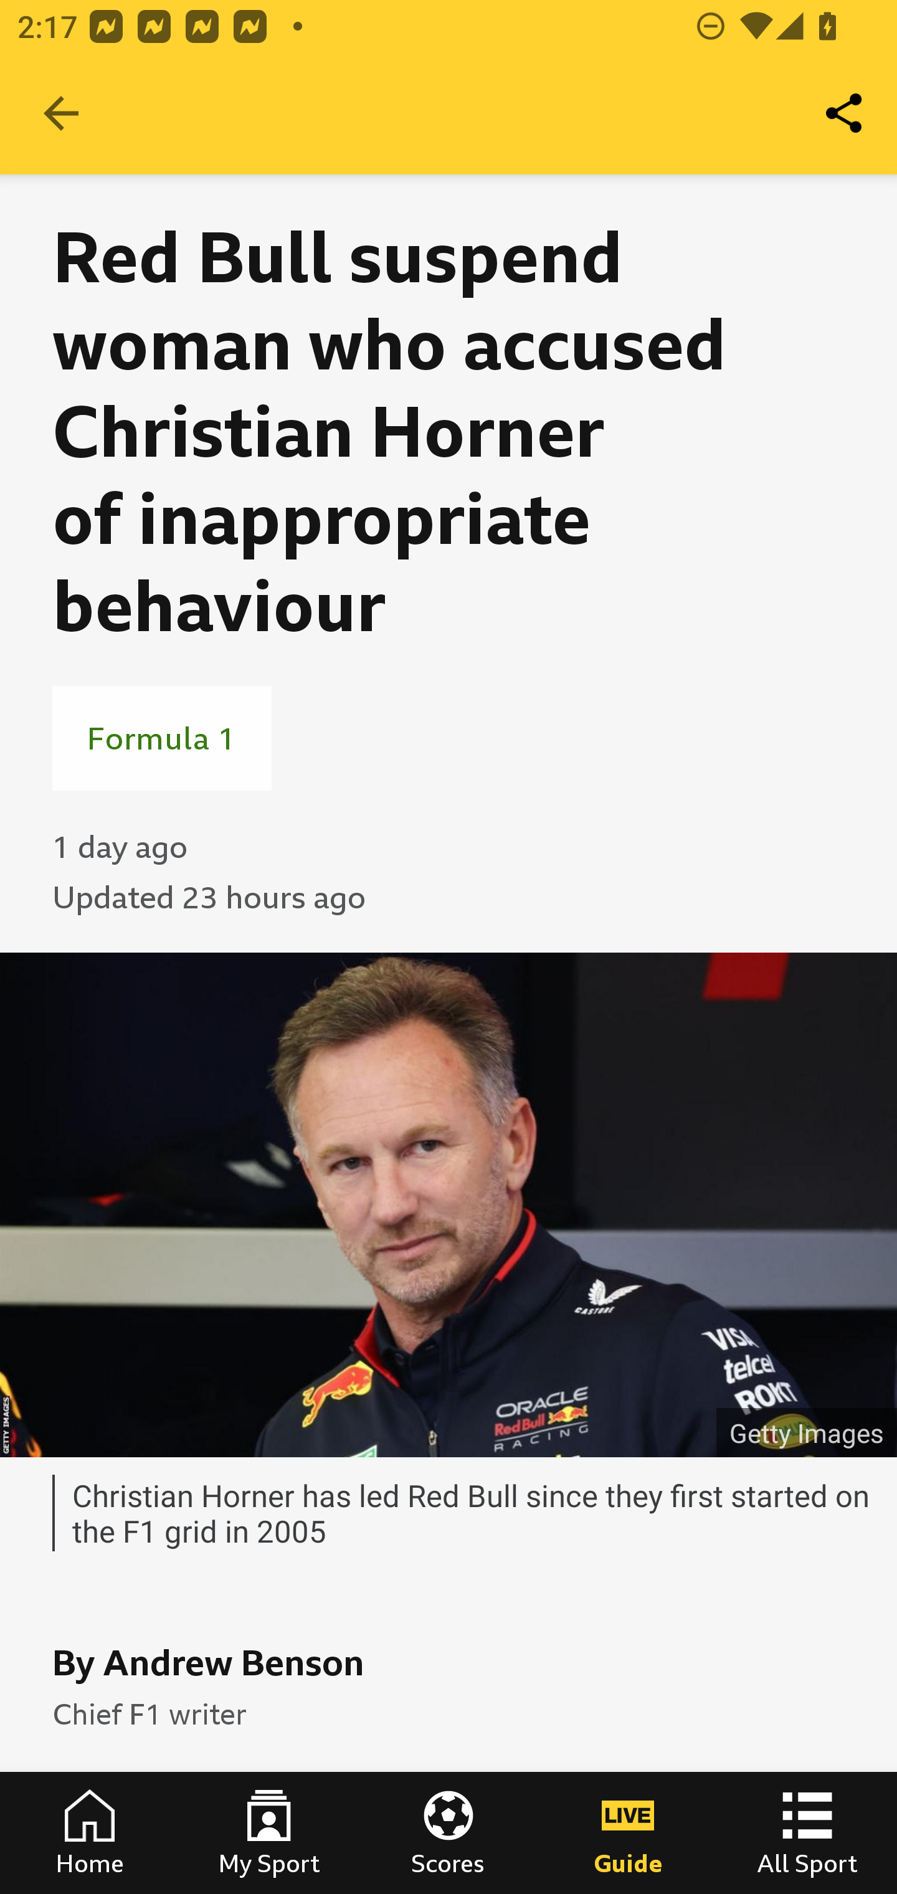  Describe the element at coordinates (162, 738) in the screenshot. I see `Formula 1` at that location.